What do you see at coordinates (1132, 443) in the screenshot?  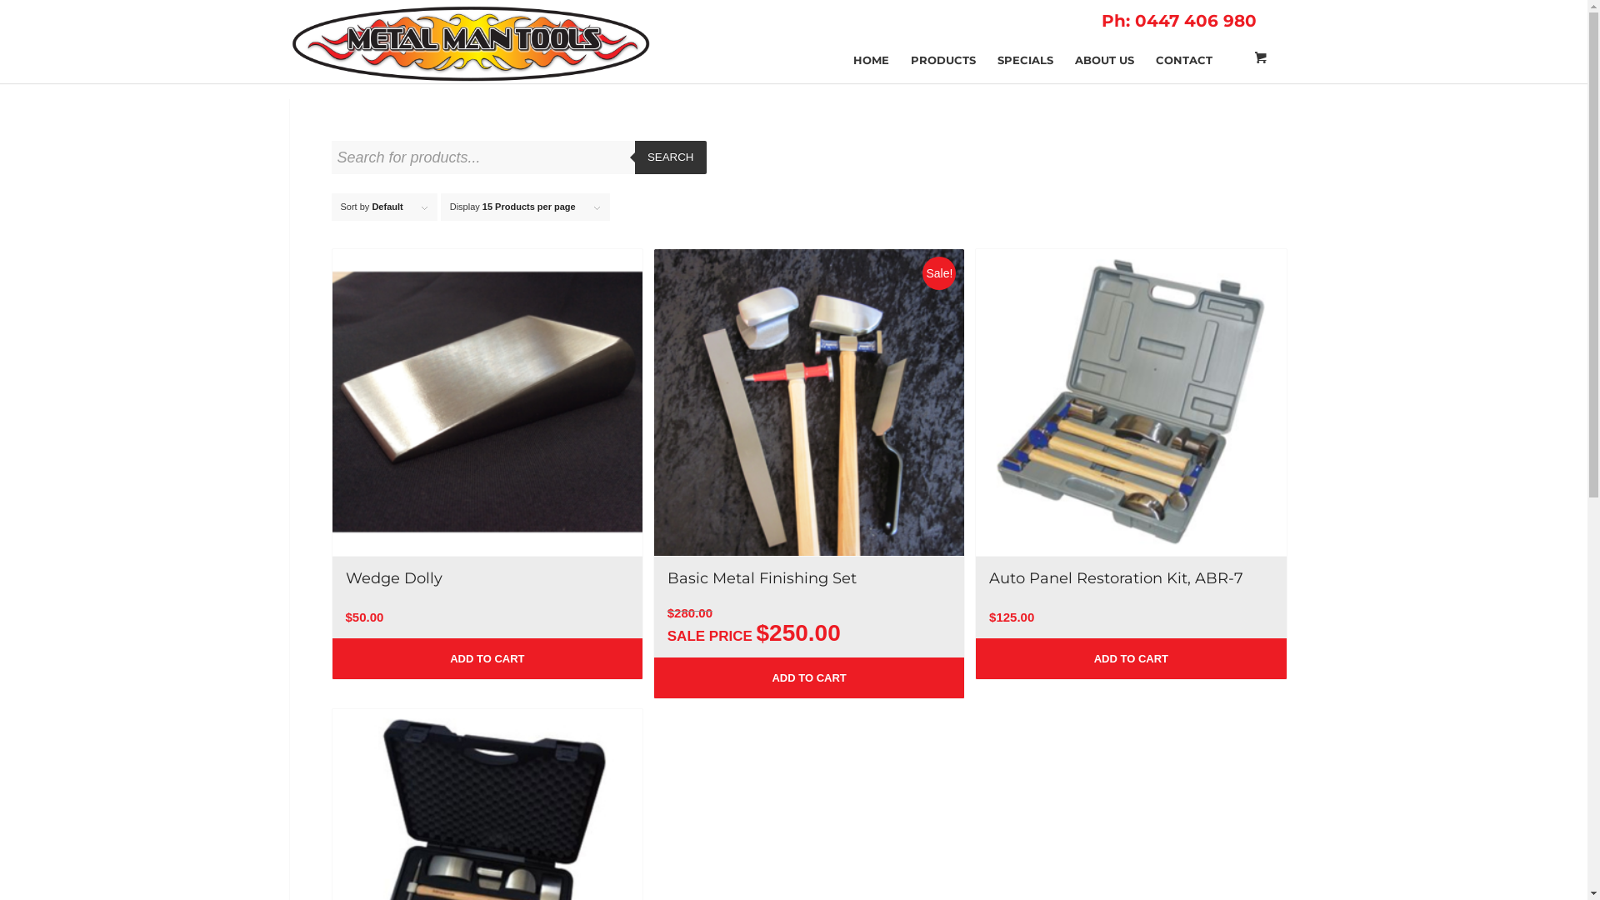 I see `Auto Panel Restoration Kit, ABR-7
$125.00` at bounding box center [1132, 443].